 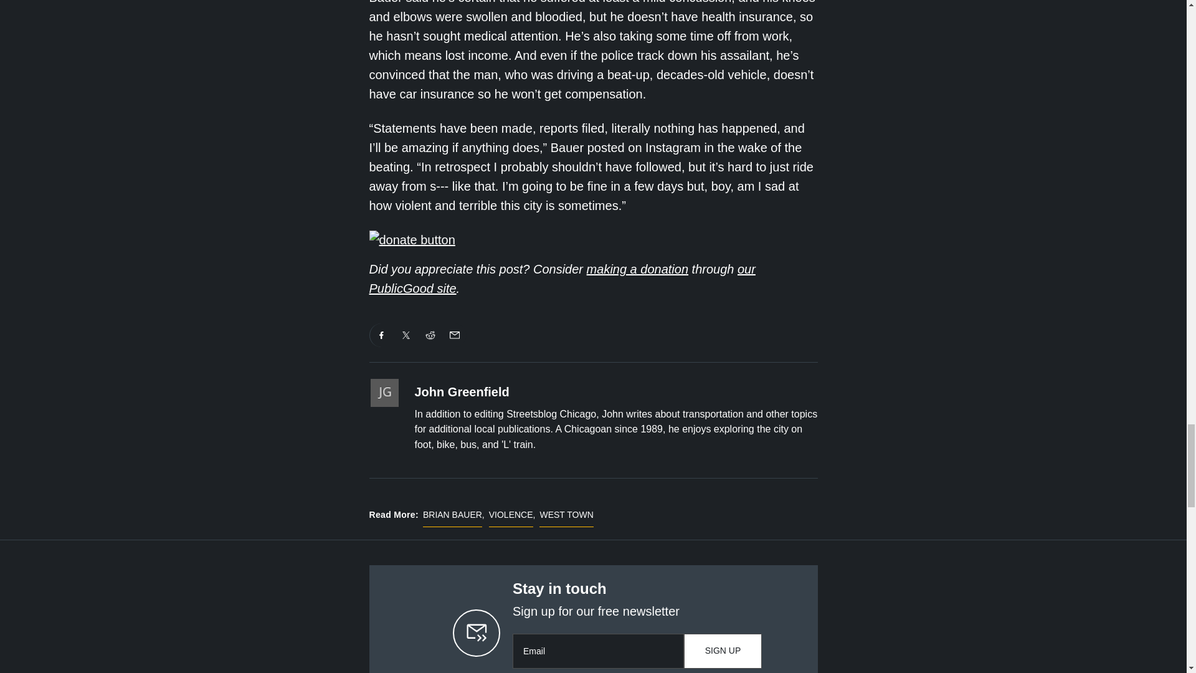 I want to click on Share on Facebook, so click(x=381, y=335).